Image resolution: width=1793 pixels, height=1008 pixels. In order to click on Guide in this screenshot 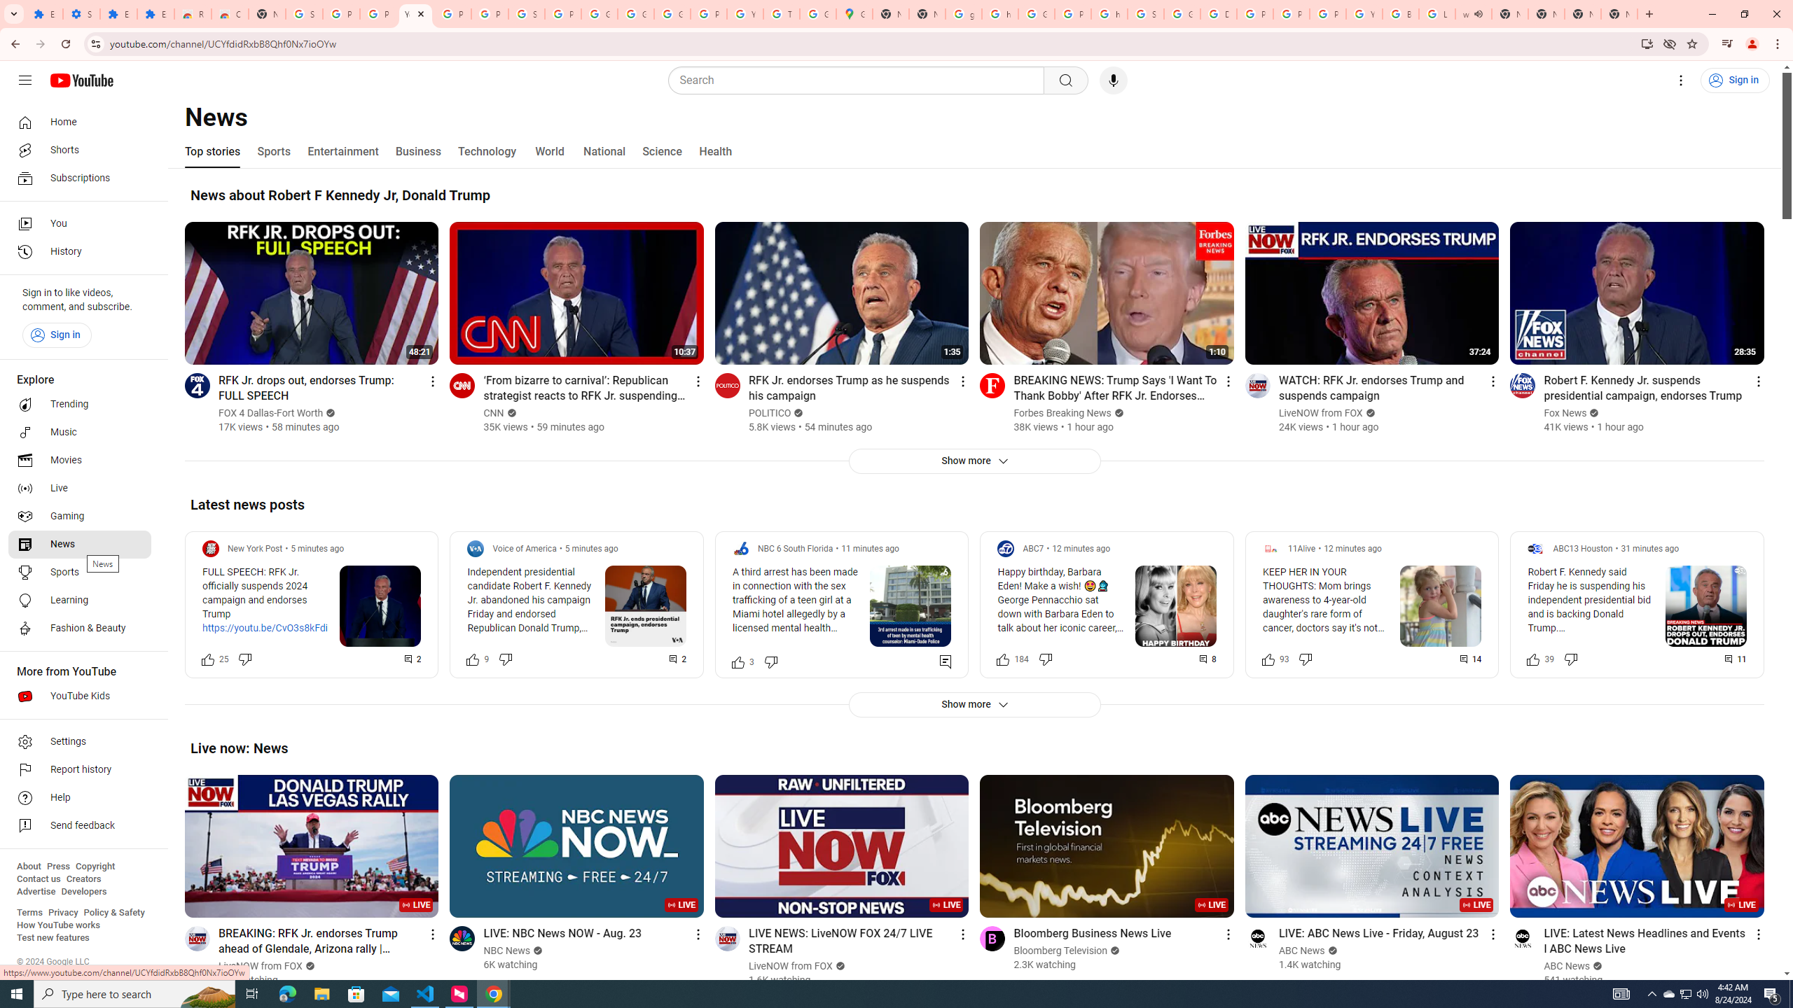, I will do `click(25, 80)`.